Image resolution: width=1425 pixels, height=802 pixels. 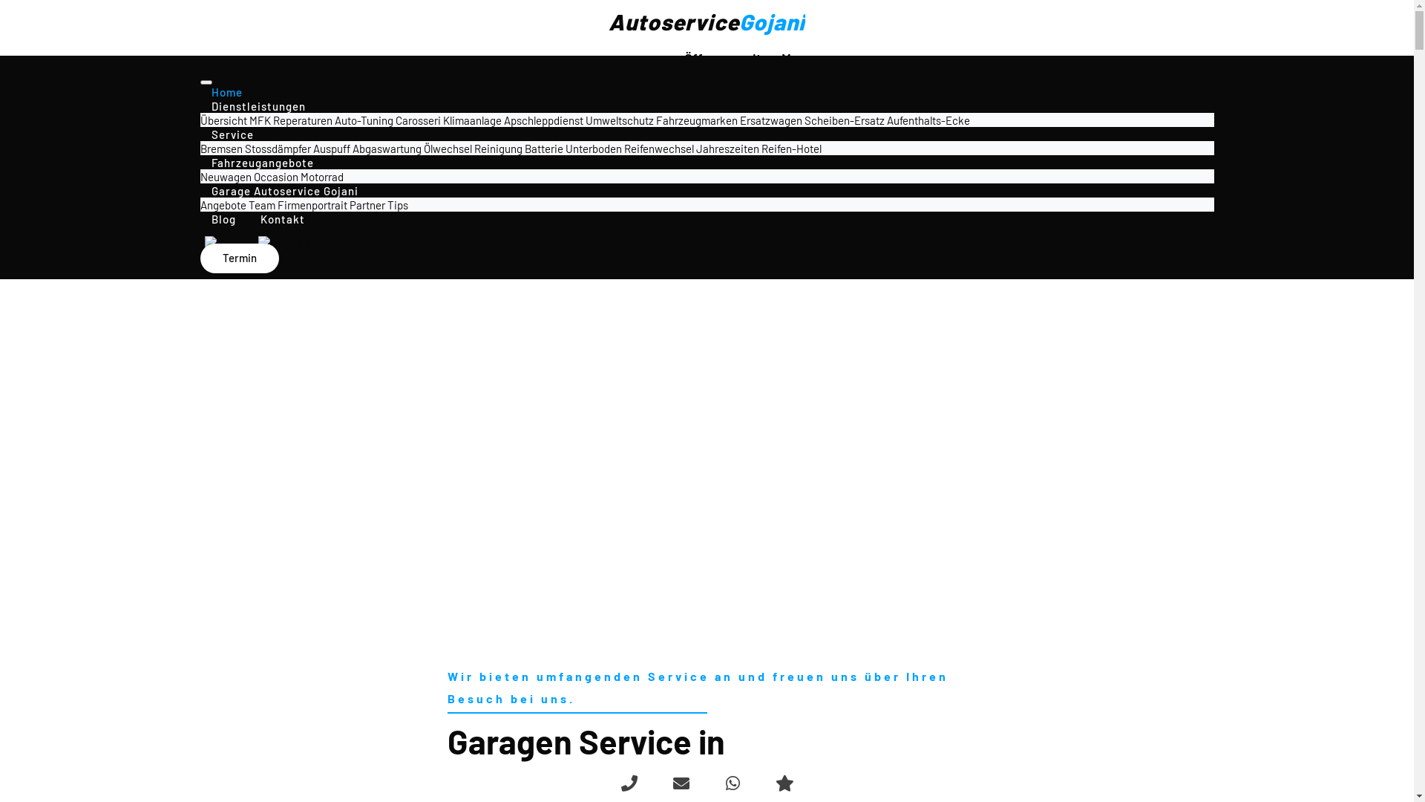 What do you see at coordinates (221, 149) in the screenshot?
I see `Bremsen` at bounding box center [221, 149].